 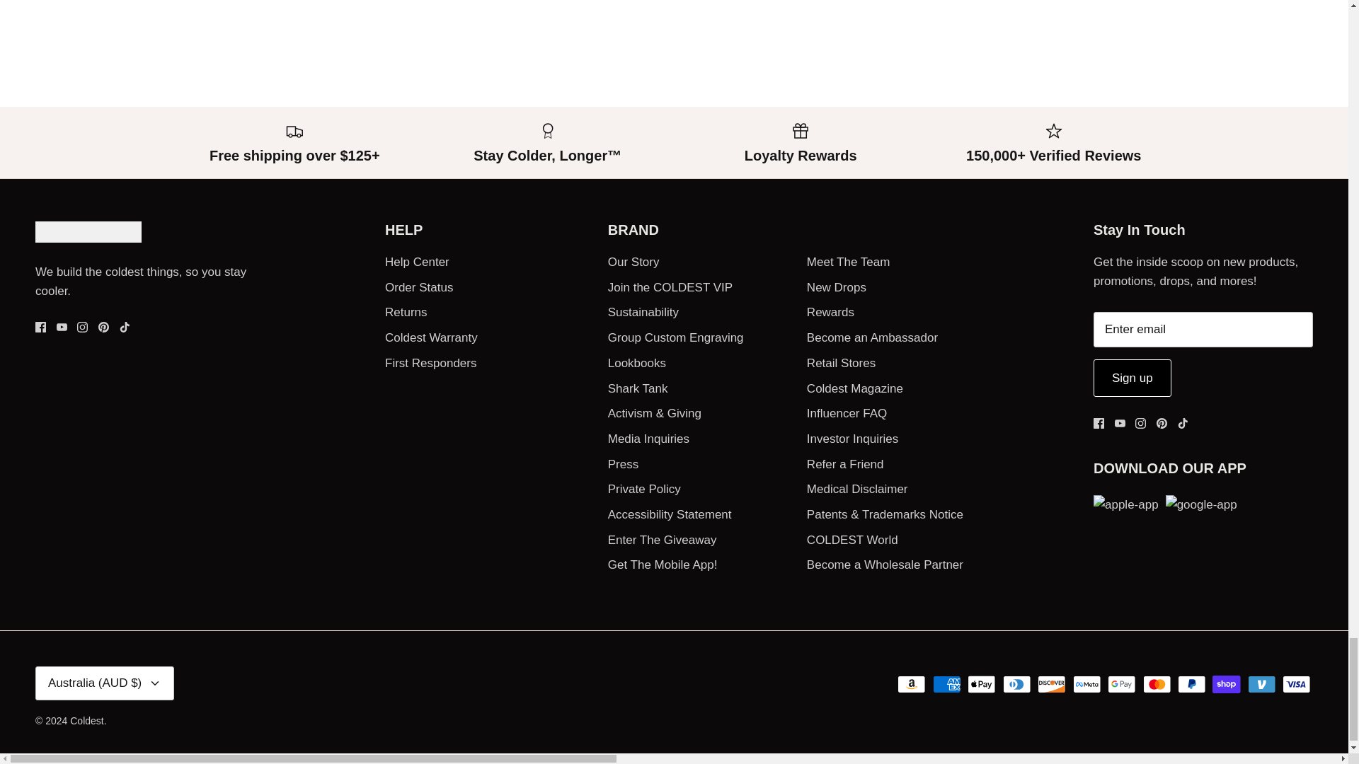 What do you see at coordinates (1162, 423) in the screenshot?
I see `Pinterest` at bounding box center [1162, 423].